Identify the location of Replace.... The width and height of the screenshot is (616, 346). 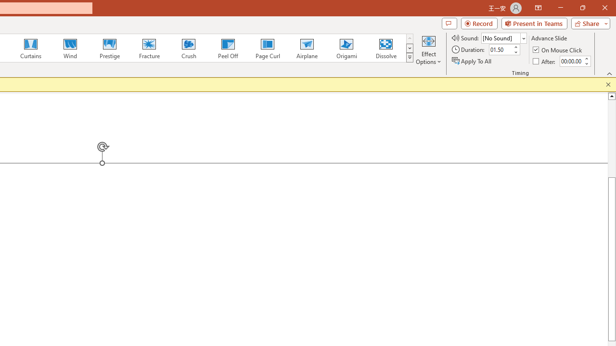
(297, 78).